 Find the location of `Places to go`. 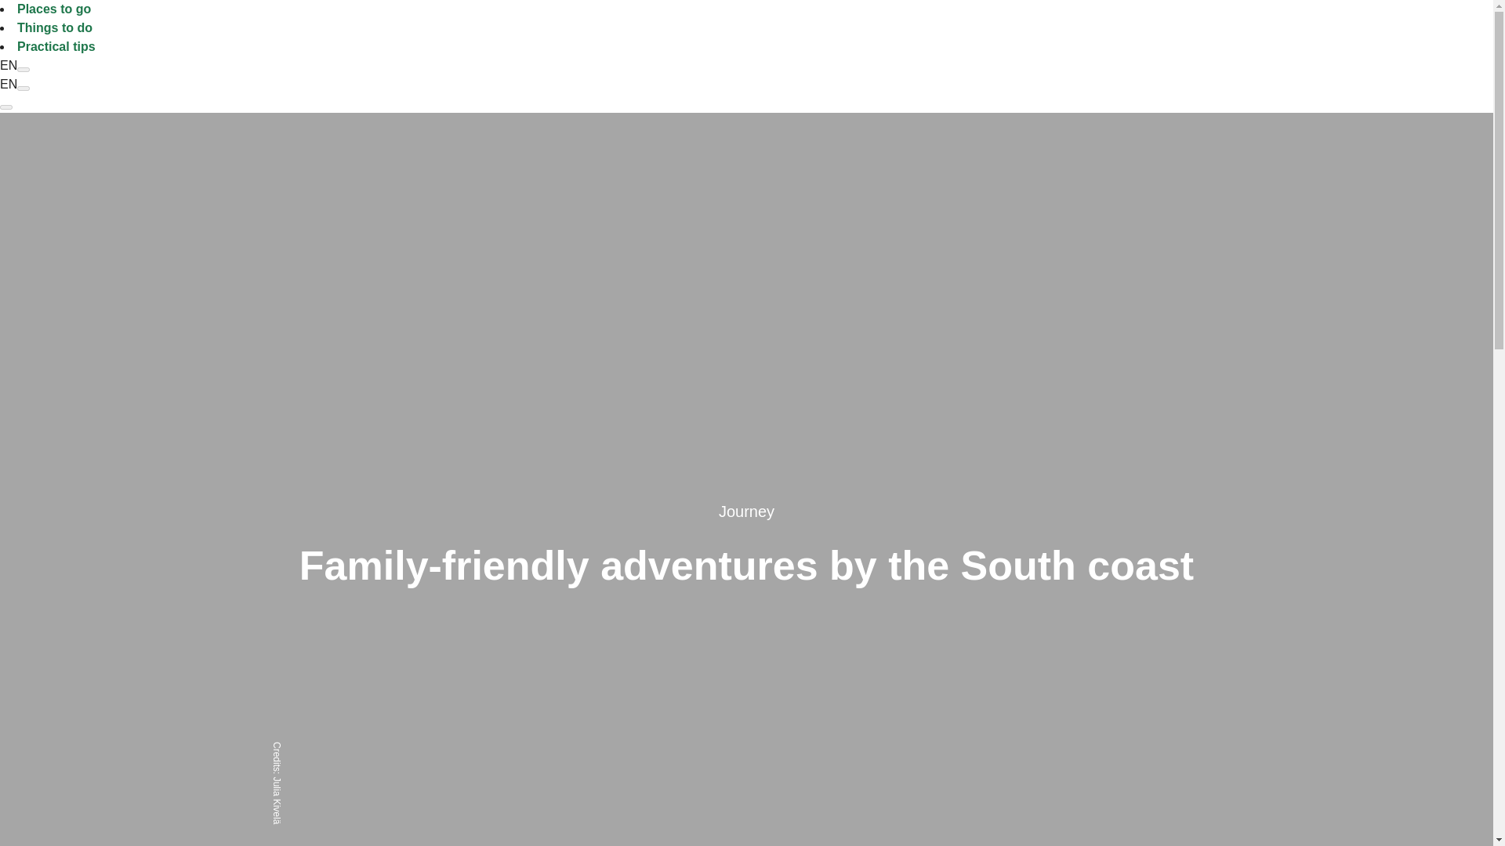

Places to go is located at coordinates (53, 9).